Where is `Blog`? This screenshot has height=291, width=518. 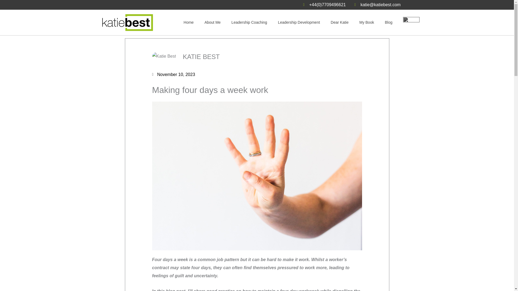 Blog is located at coordinates (388, 22).